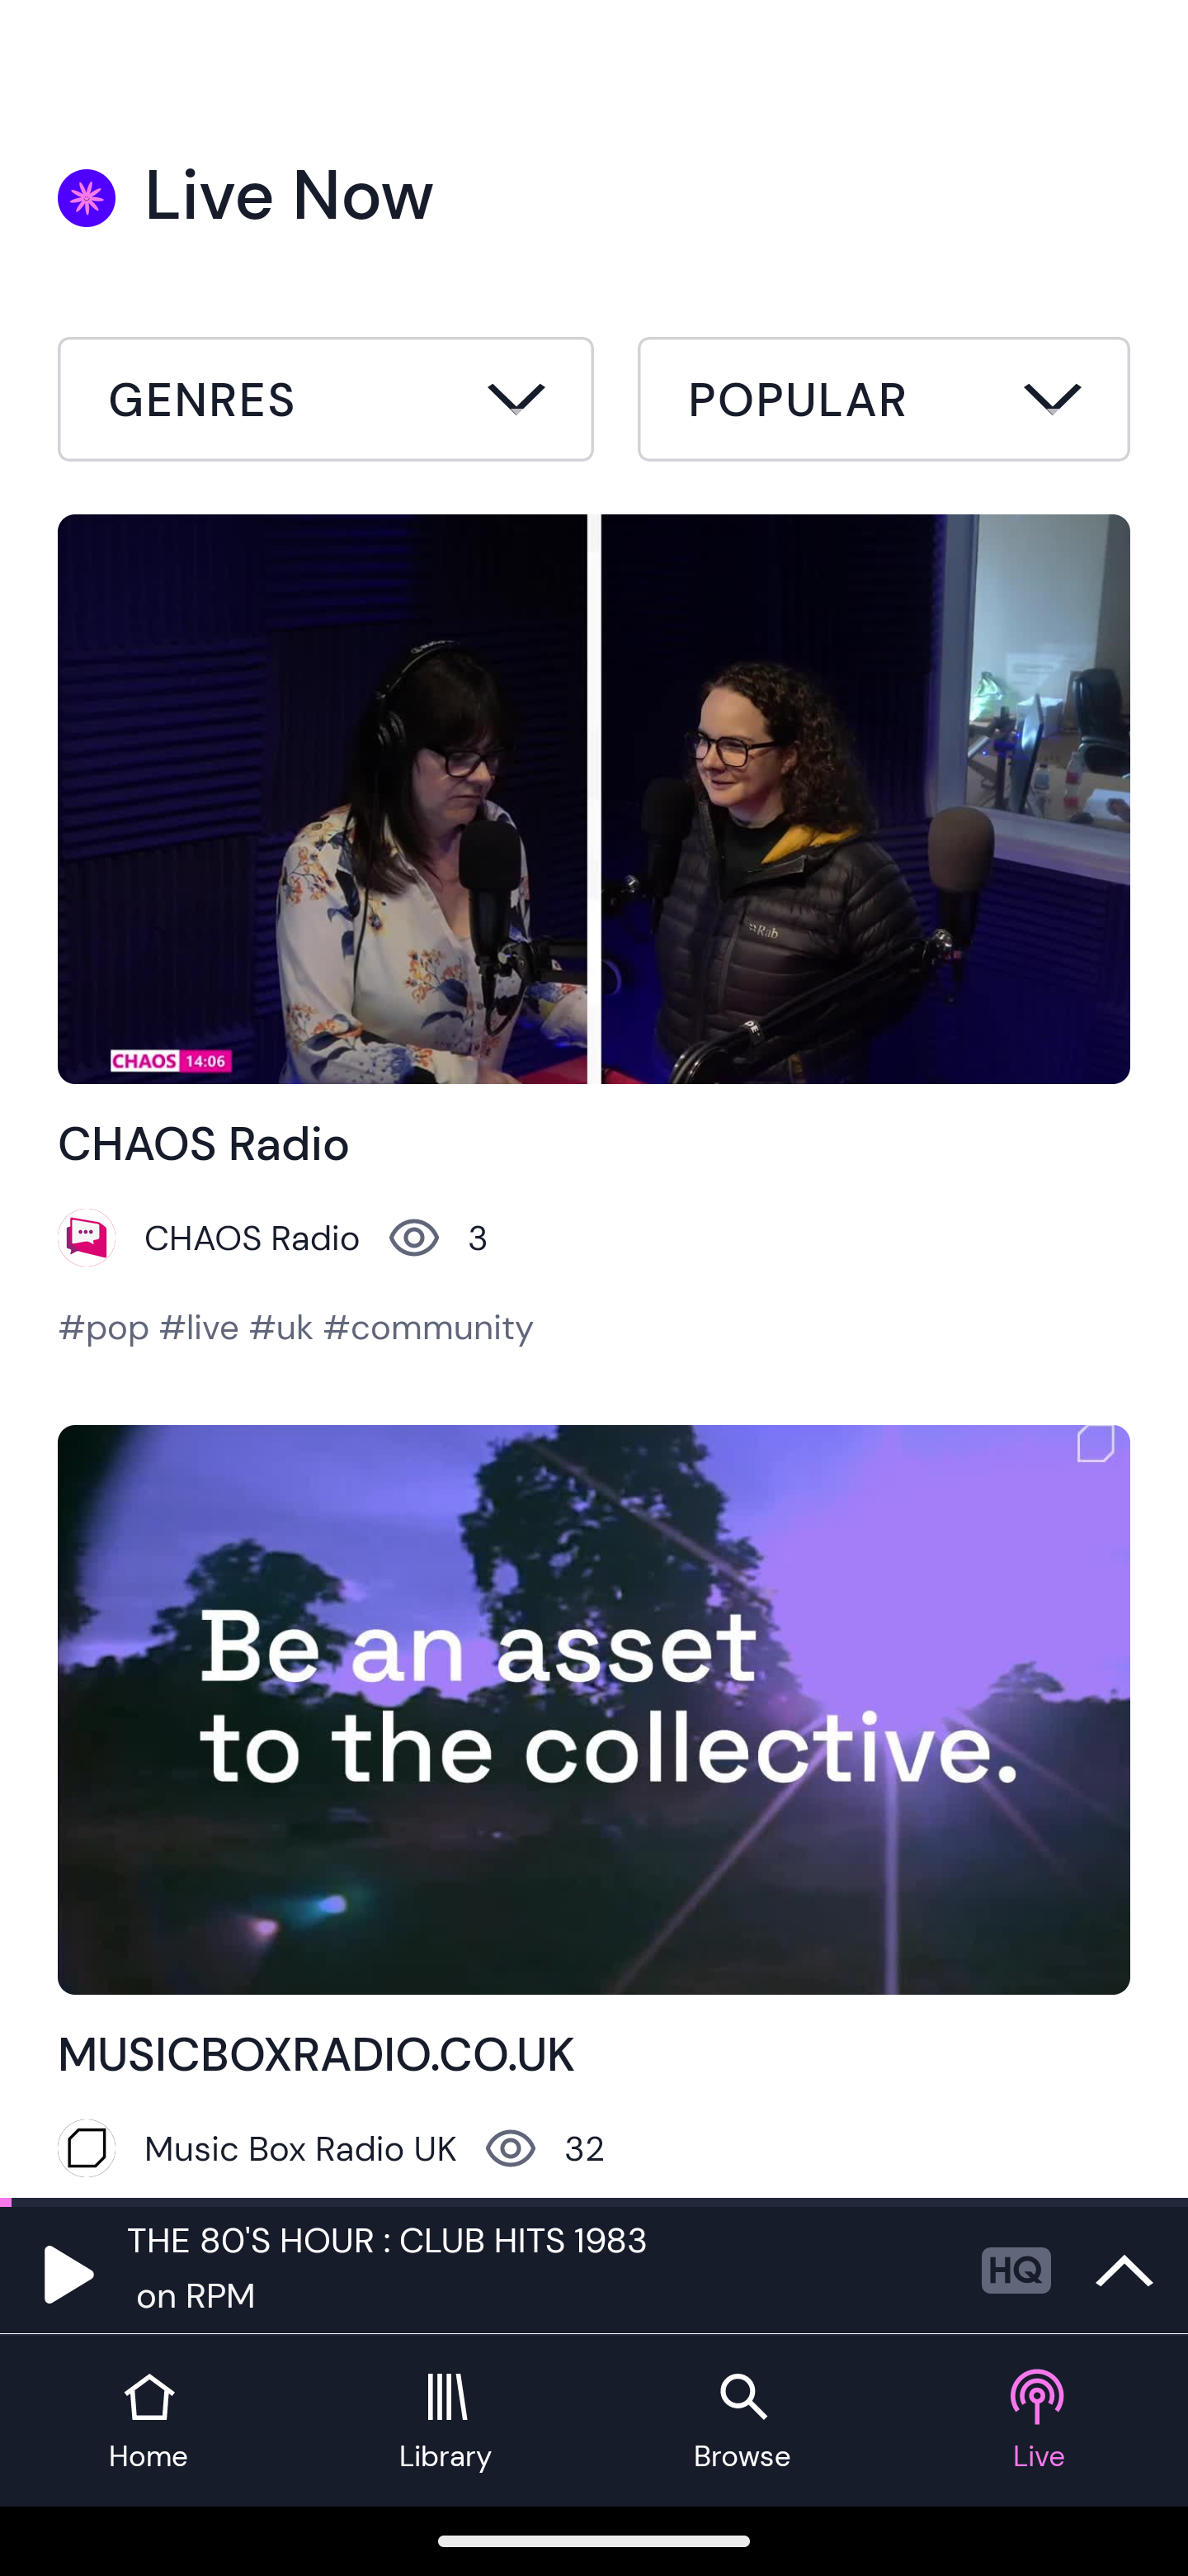 The image size is (1188, 2576). What do you see at coordinates (326, 404) in the screenshot?
I see `Filter by button All` at bounding box center [326, 404].